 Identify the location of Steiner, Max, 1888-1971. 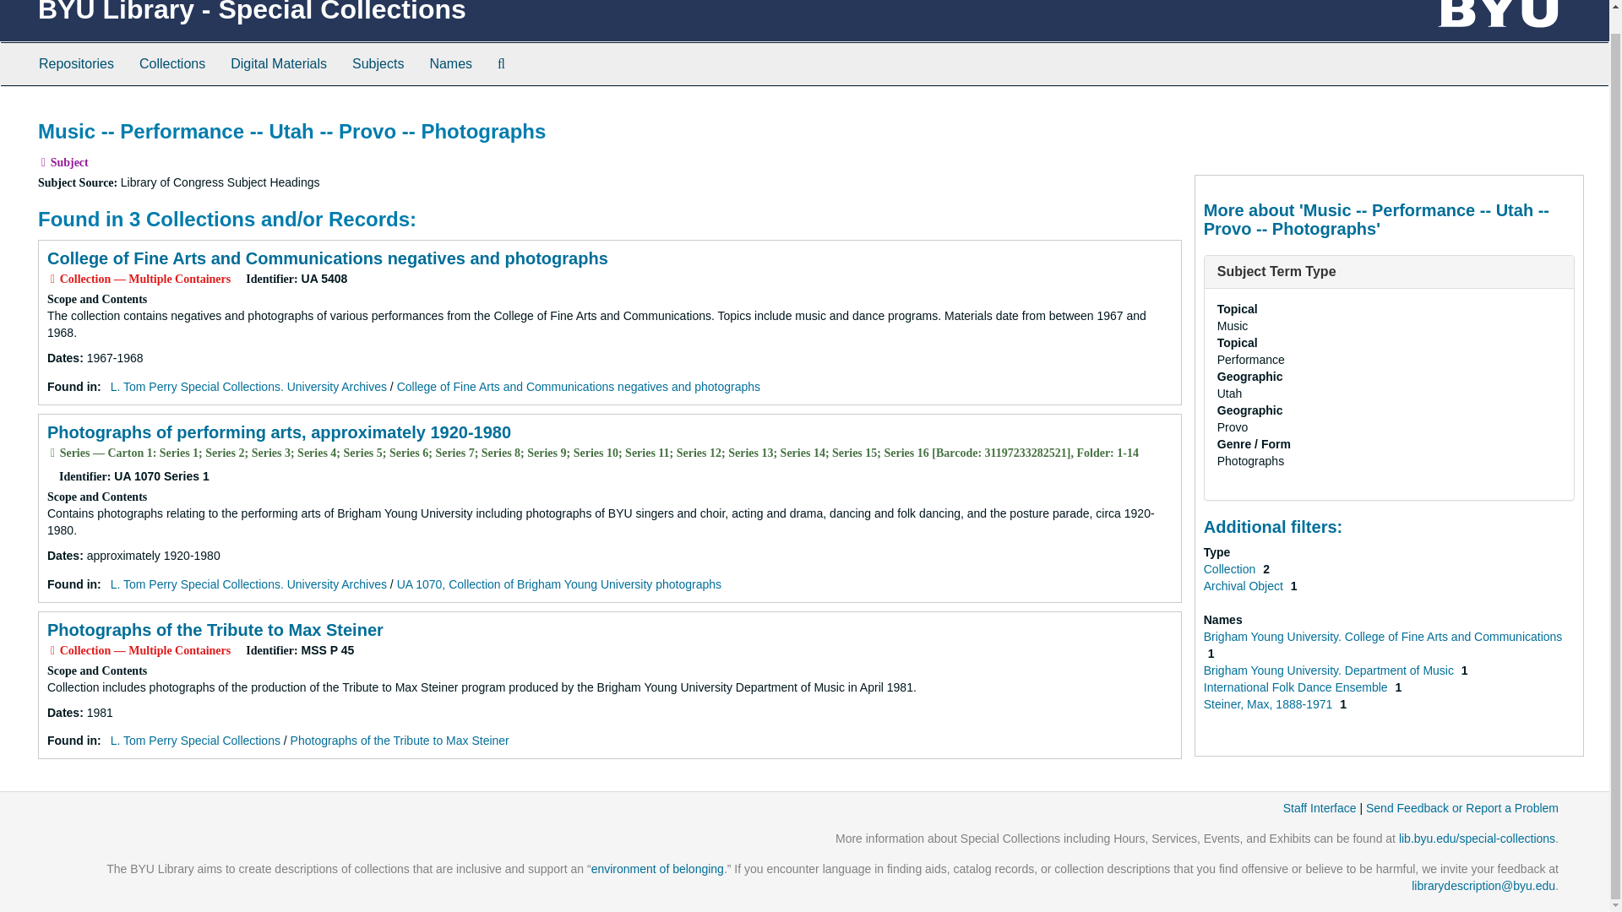
(1269, 704).